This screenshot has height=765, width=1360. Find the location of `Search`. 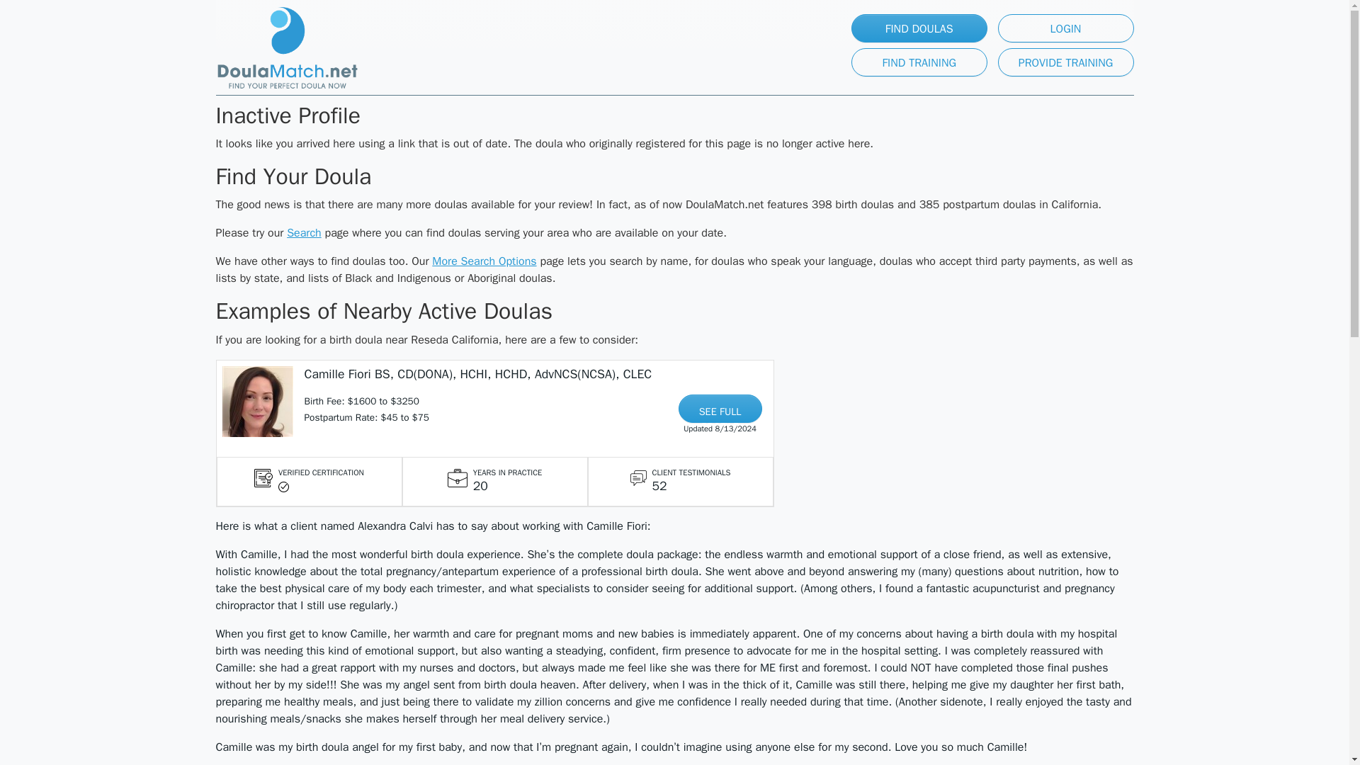

Search is located at coordinates (304, 232).